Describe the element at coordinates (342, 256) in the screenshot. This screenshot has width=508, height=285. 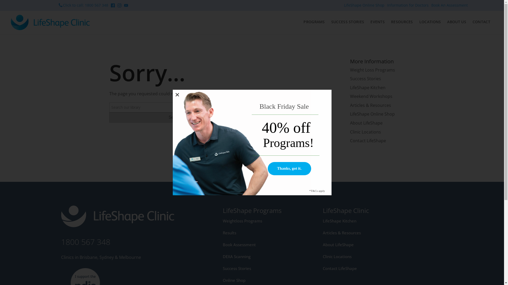
I see `Clinic Locations` at that location.